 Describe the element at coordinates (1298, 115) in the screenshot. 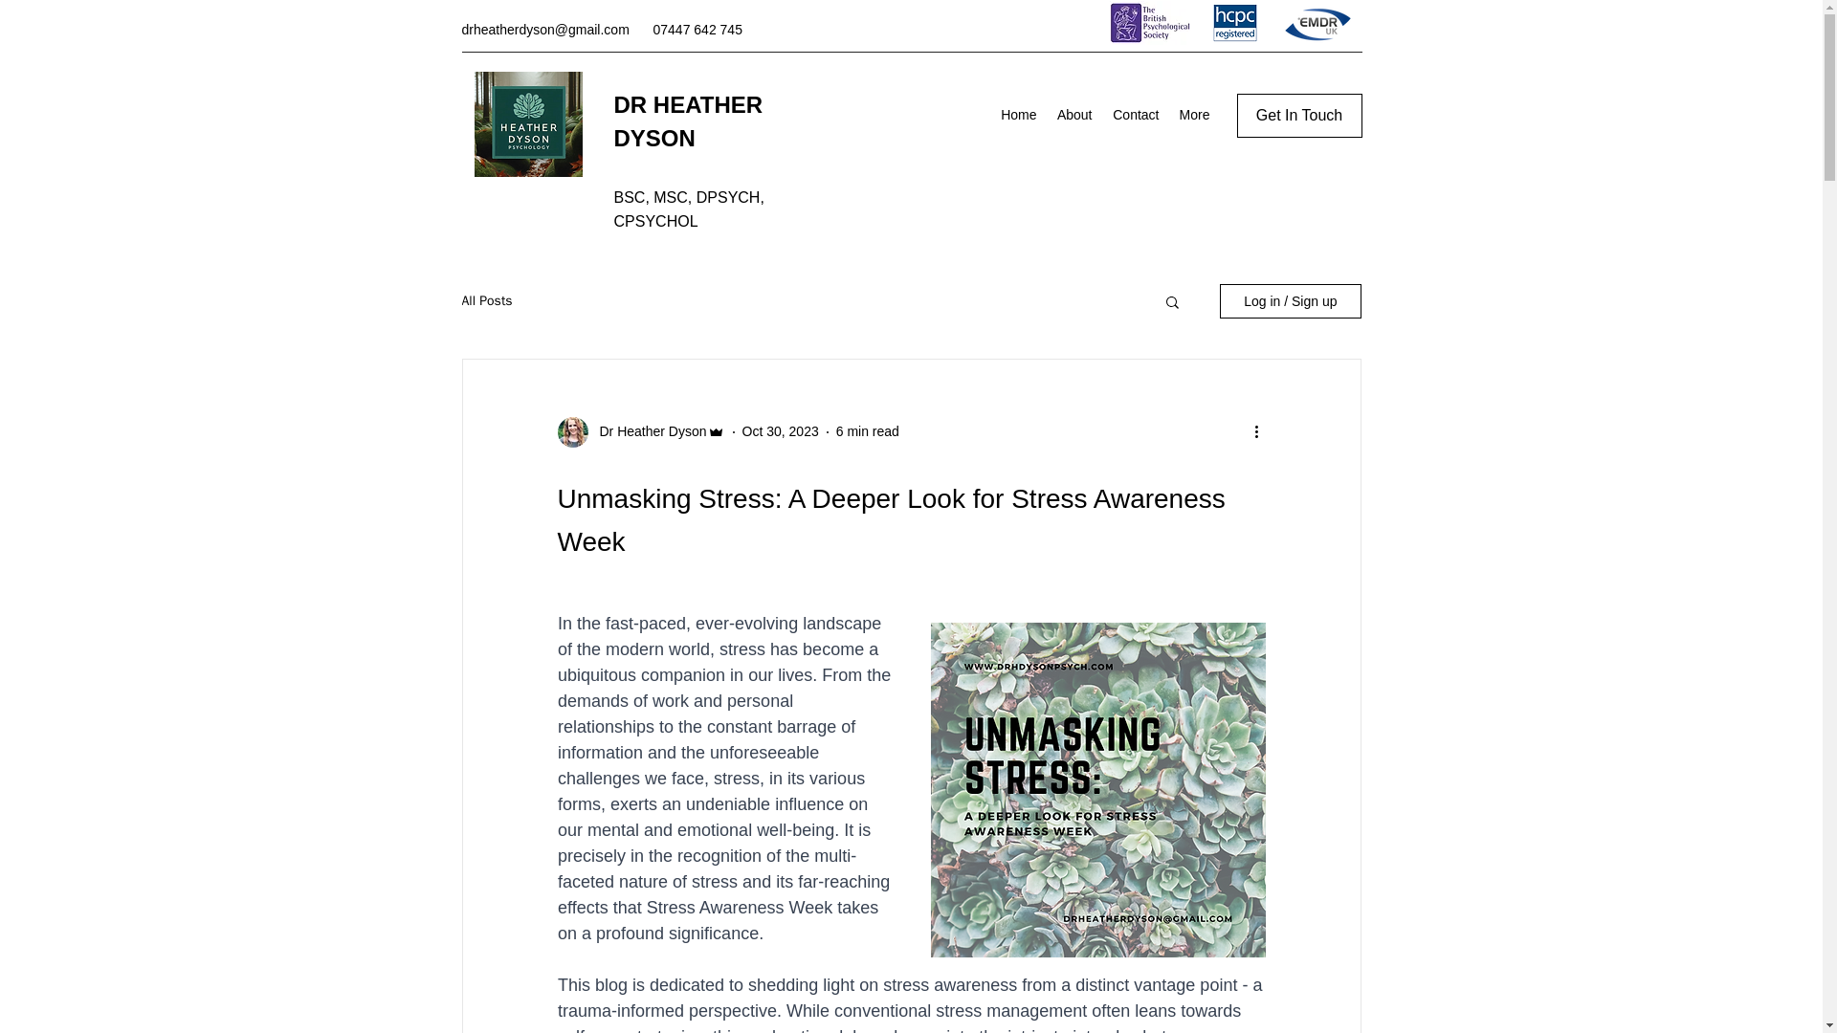

I see `Get In Touch` at that location.